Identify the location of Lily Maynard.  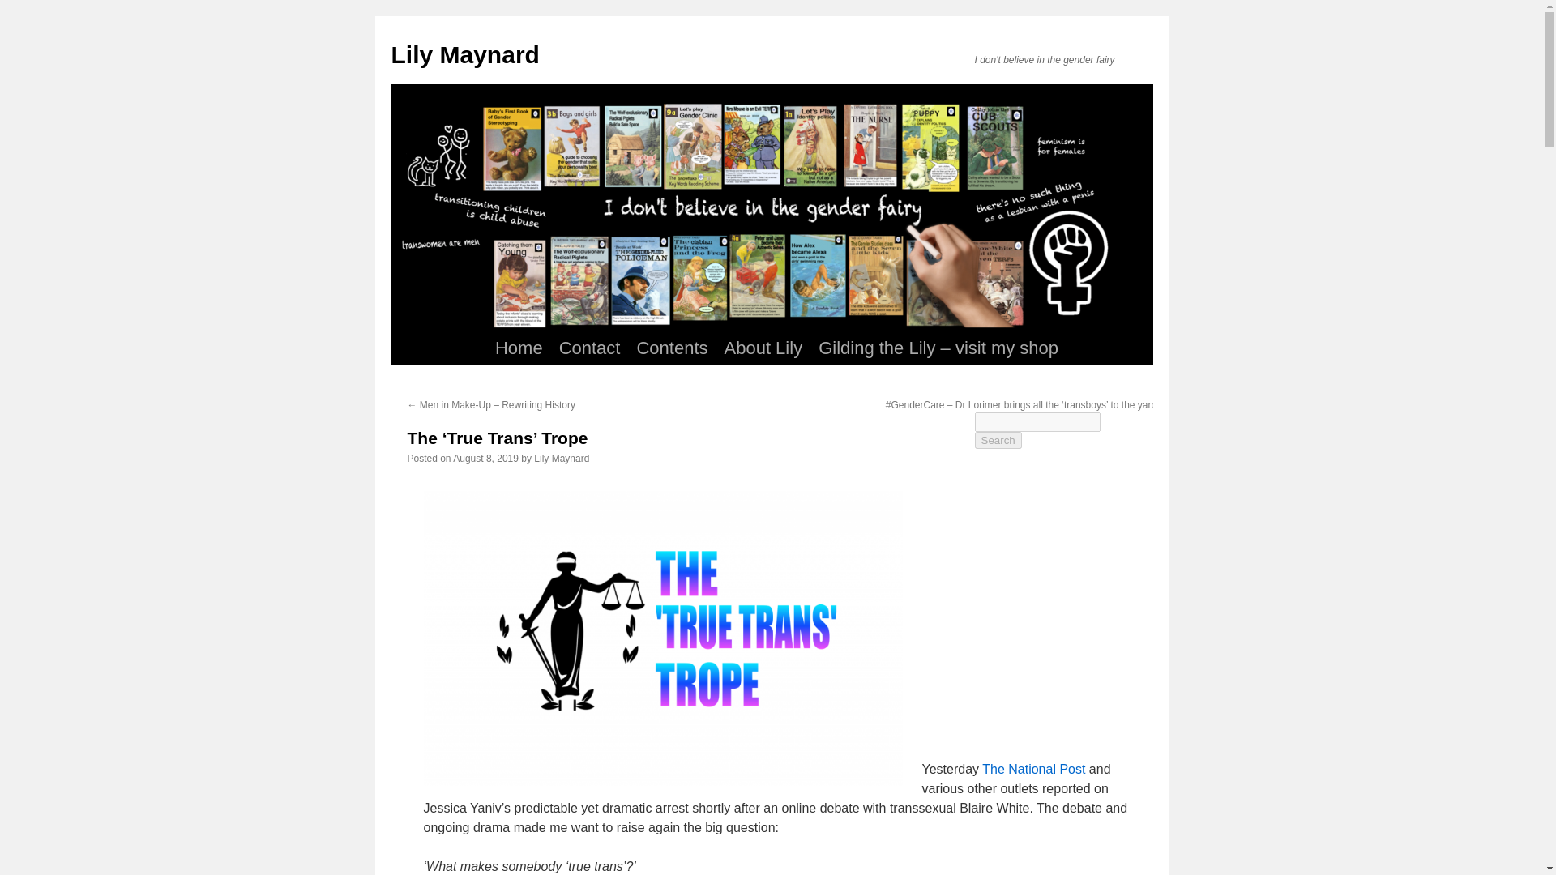
(561, 459).